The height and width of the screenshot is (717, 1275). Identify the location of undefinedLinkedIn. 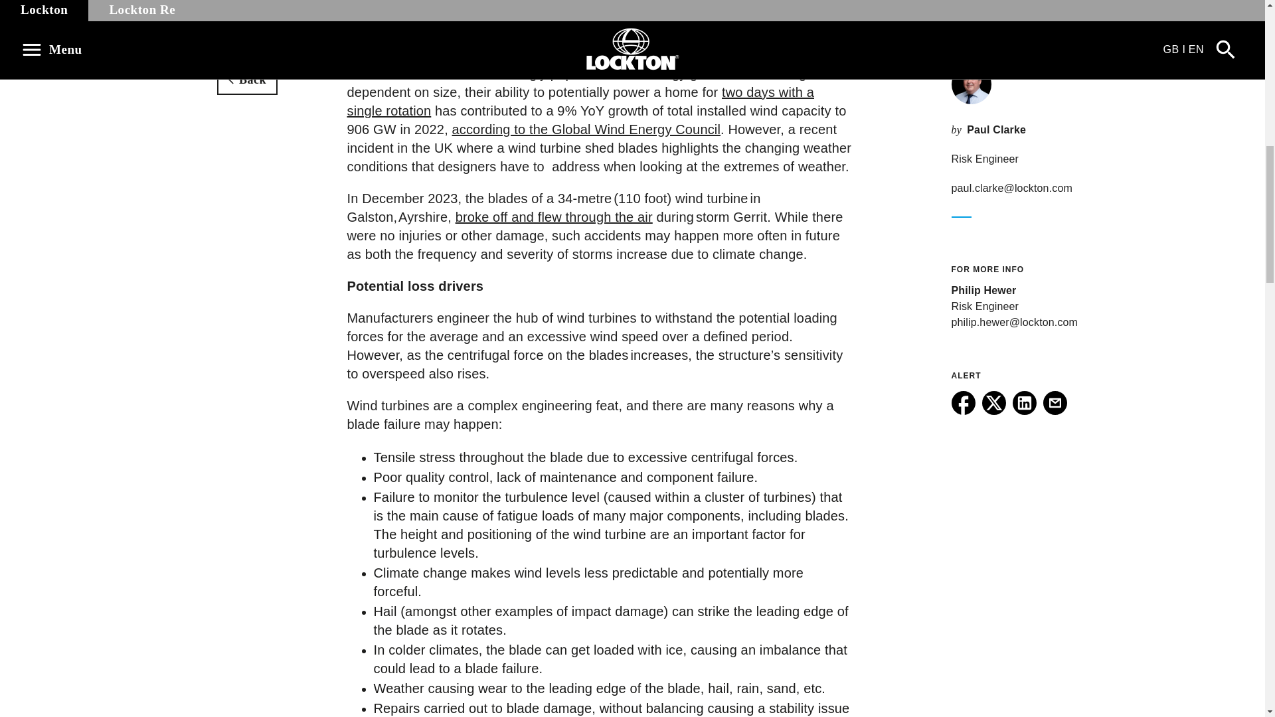
(1024, 402).